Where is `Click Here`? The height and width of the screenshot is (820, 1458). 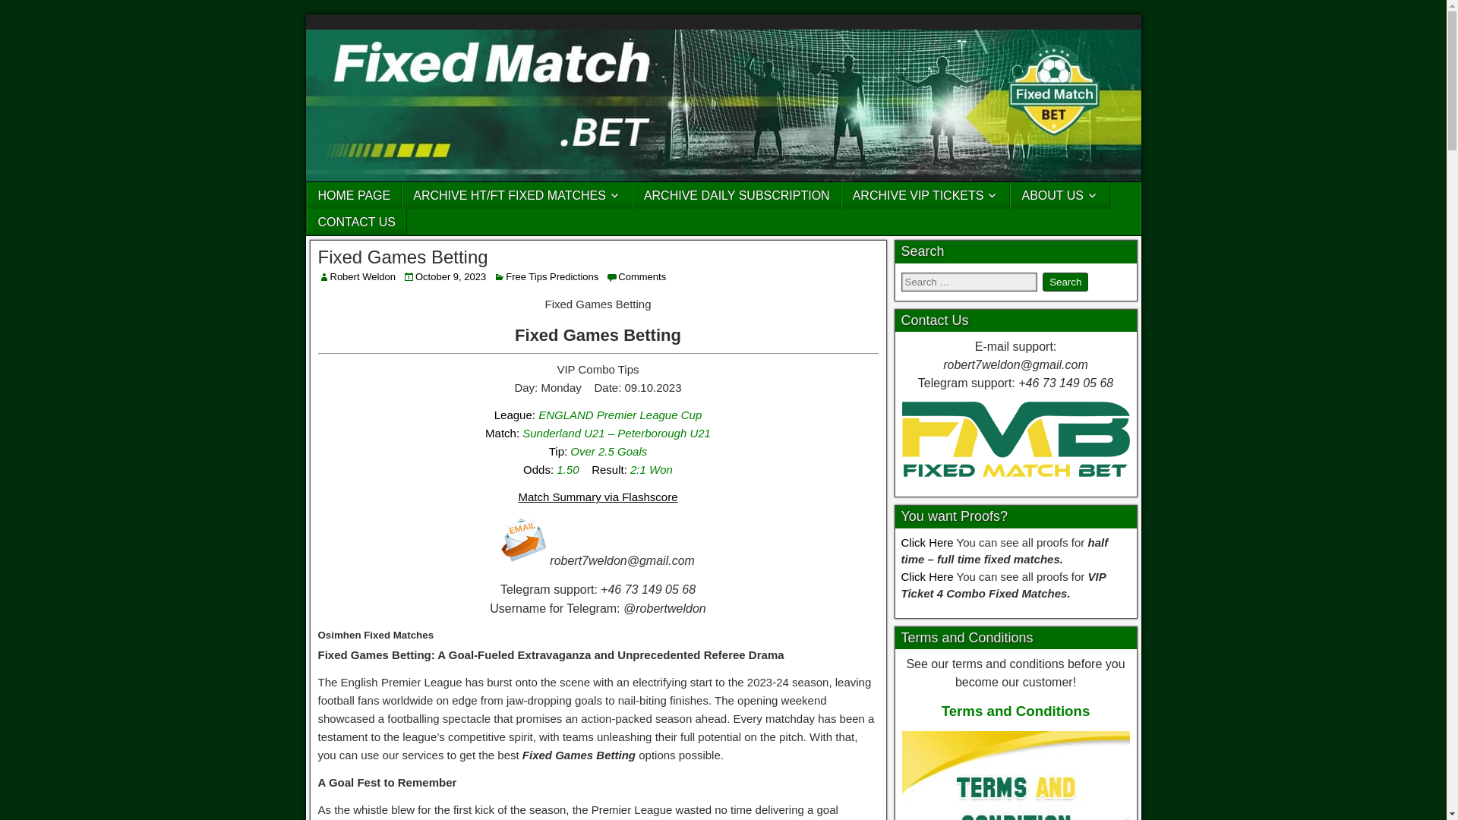
Click Here is located at coordinates (926, 542).